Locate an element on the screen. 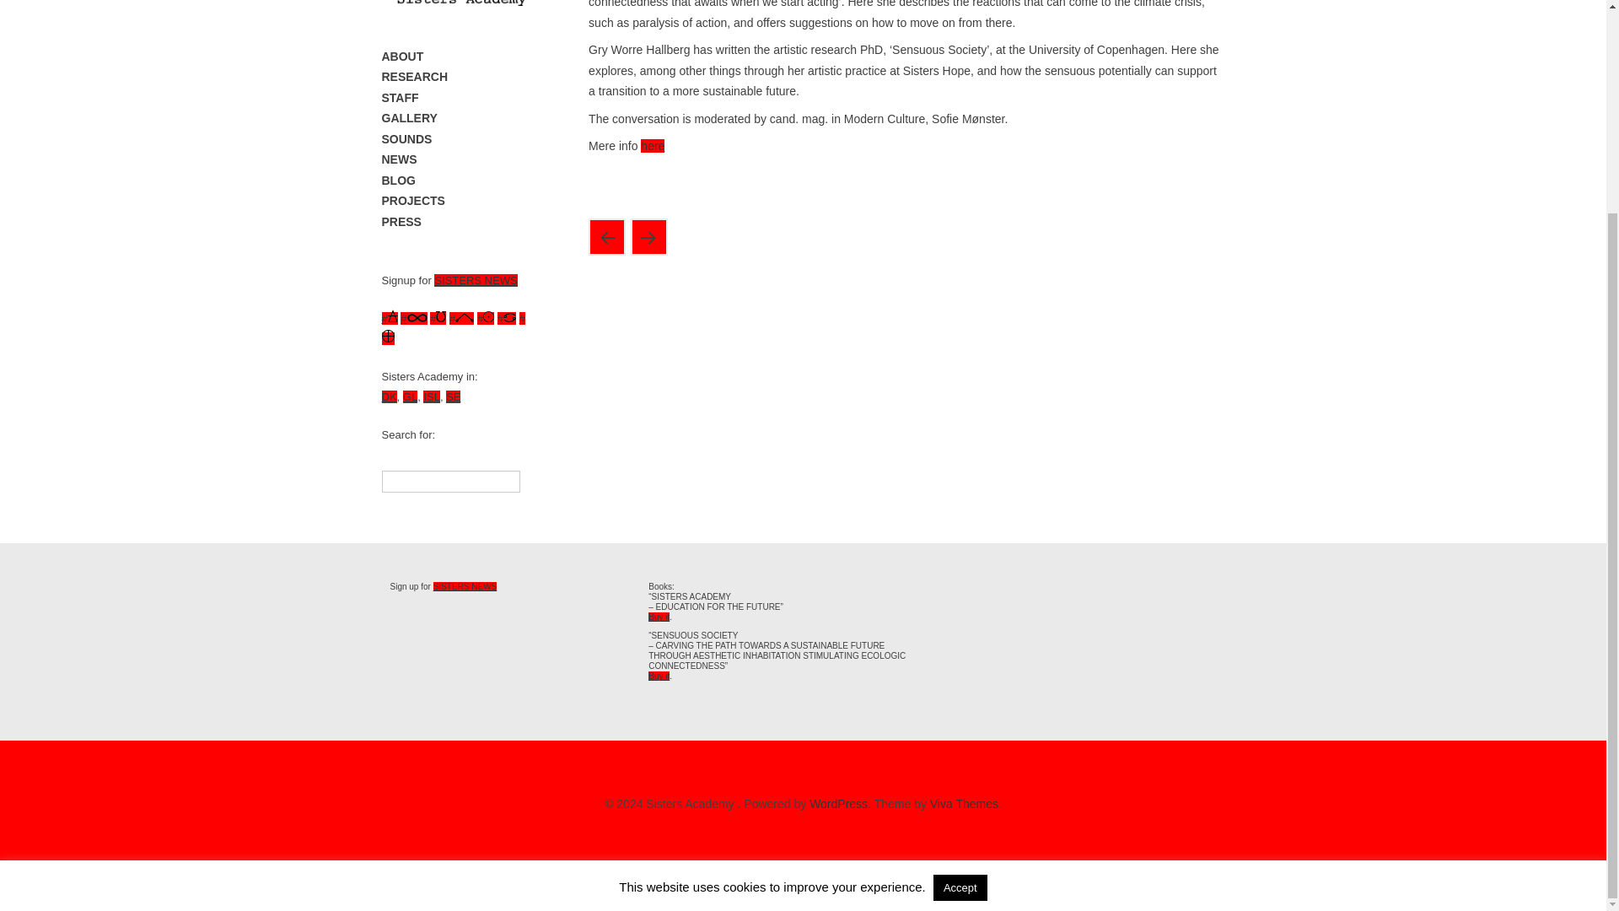 Image resolution: width=1619 pixels, height=911 pixels. SE is located at coordinates (453, 396).